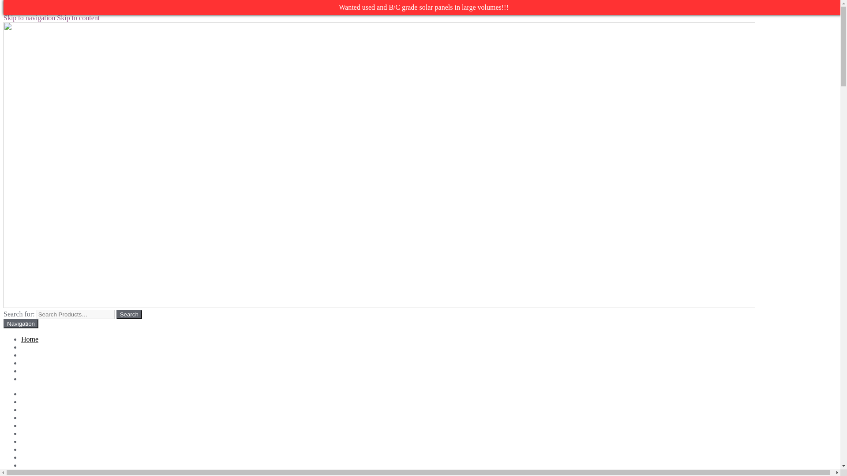 This screenshot has height=476, width=847. I want to click on Testimonials, so click(39, 370).